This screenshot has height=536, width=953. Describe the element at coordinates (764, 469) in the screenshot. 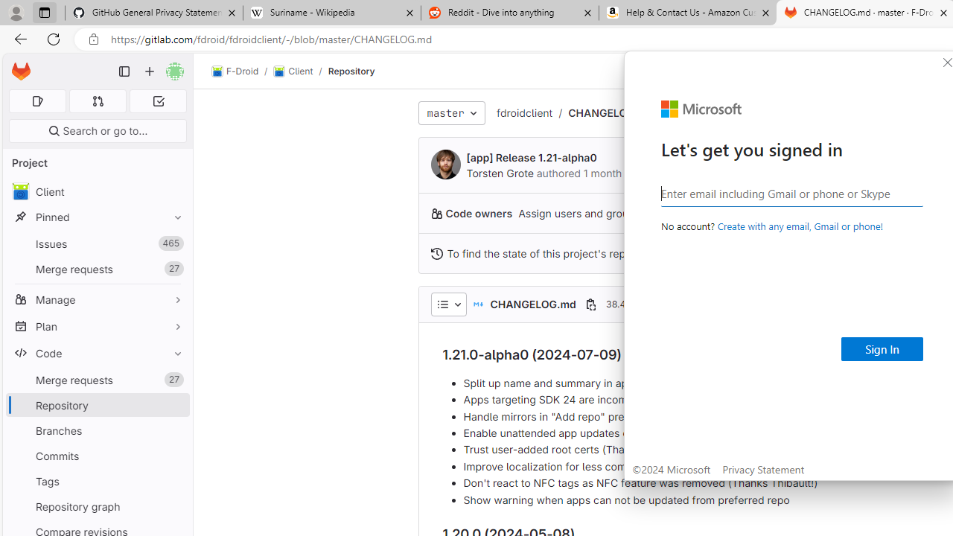

I see `Privacy Statement` at that location.